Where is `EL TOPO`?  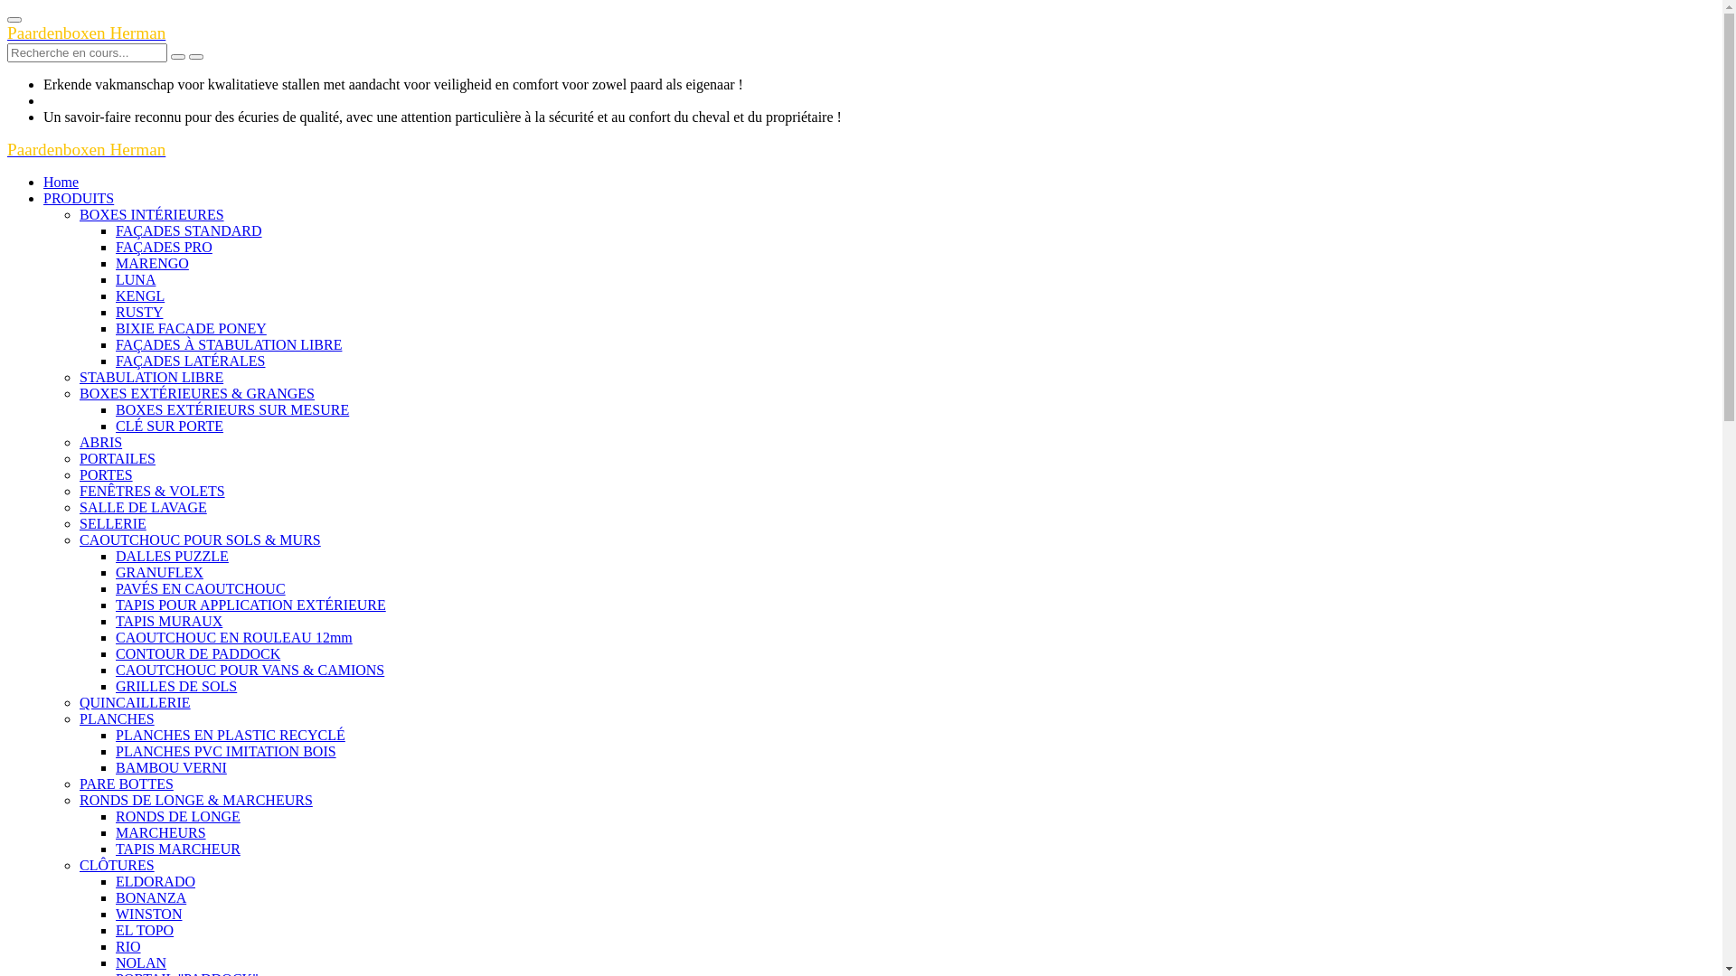 EL TOPO is located at coordinates (145, 931).